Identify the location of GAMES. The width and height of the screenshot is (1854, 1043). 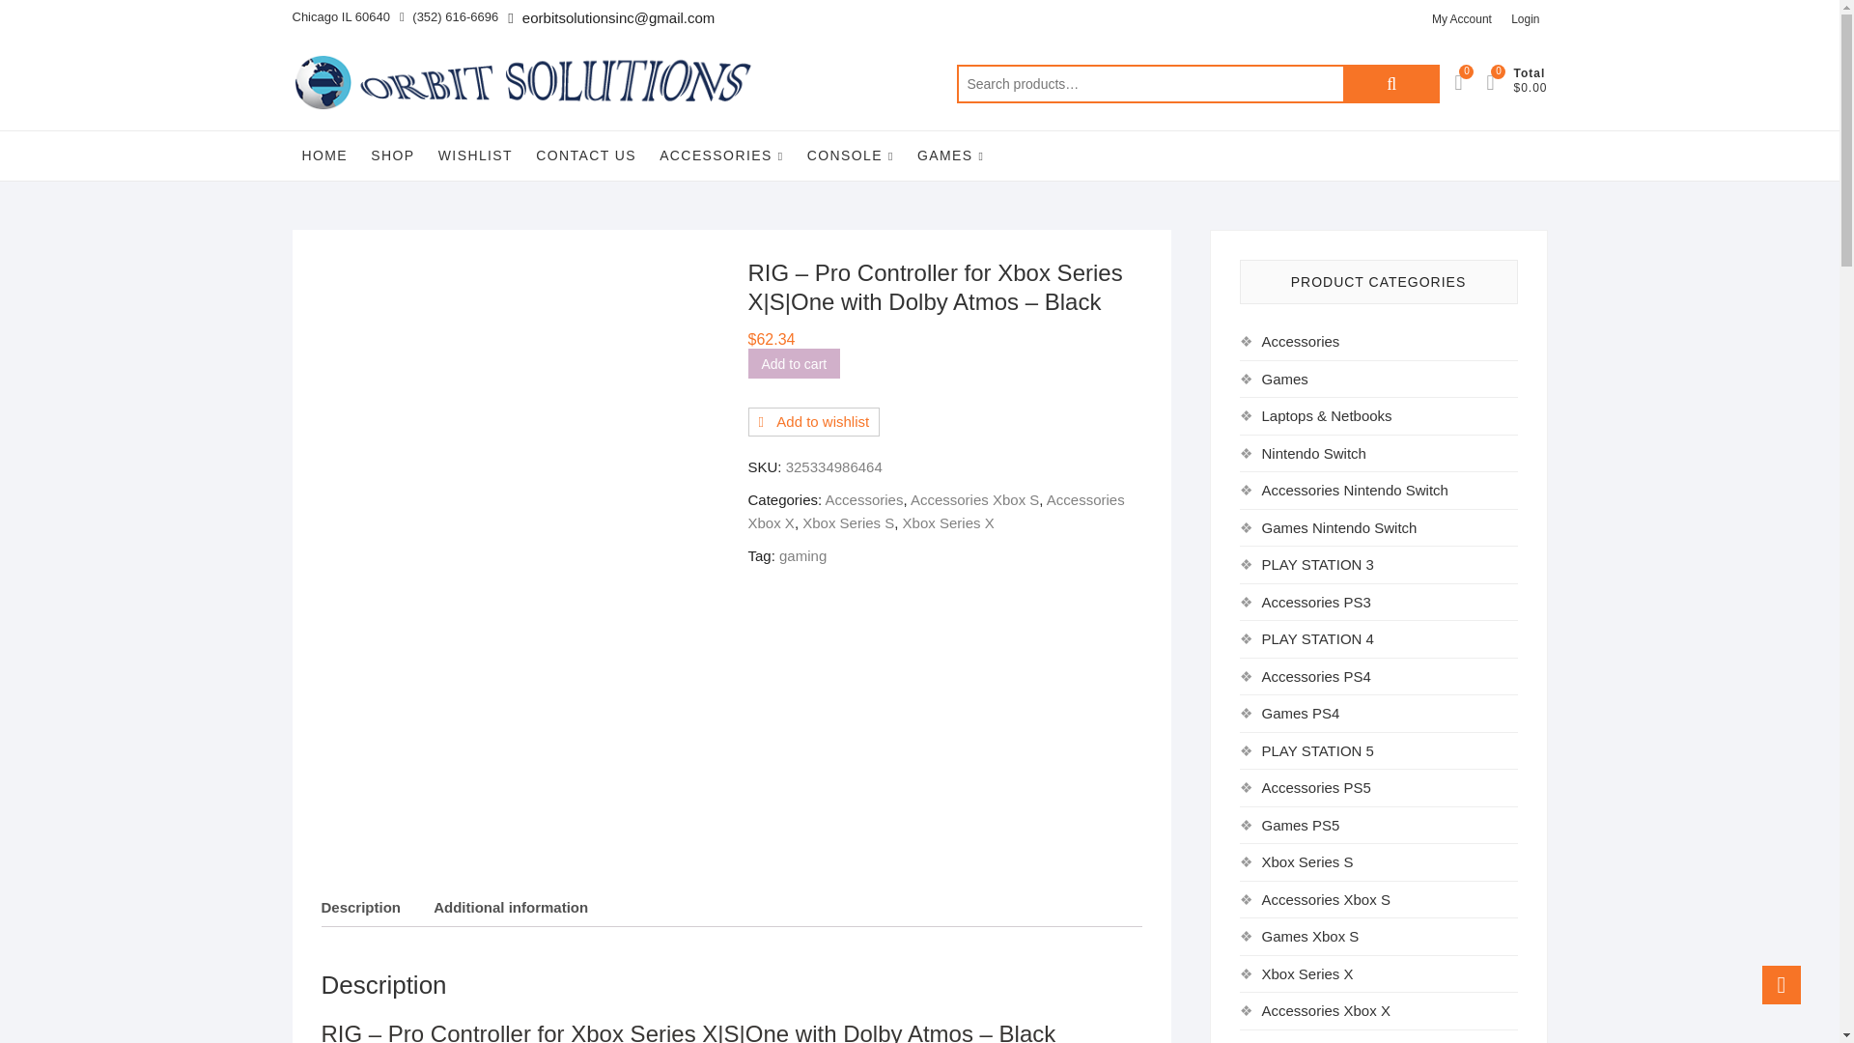
(950, 155).